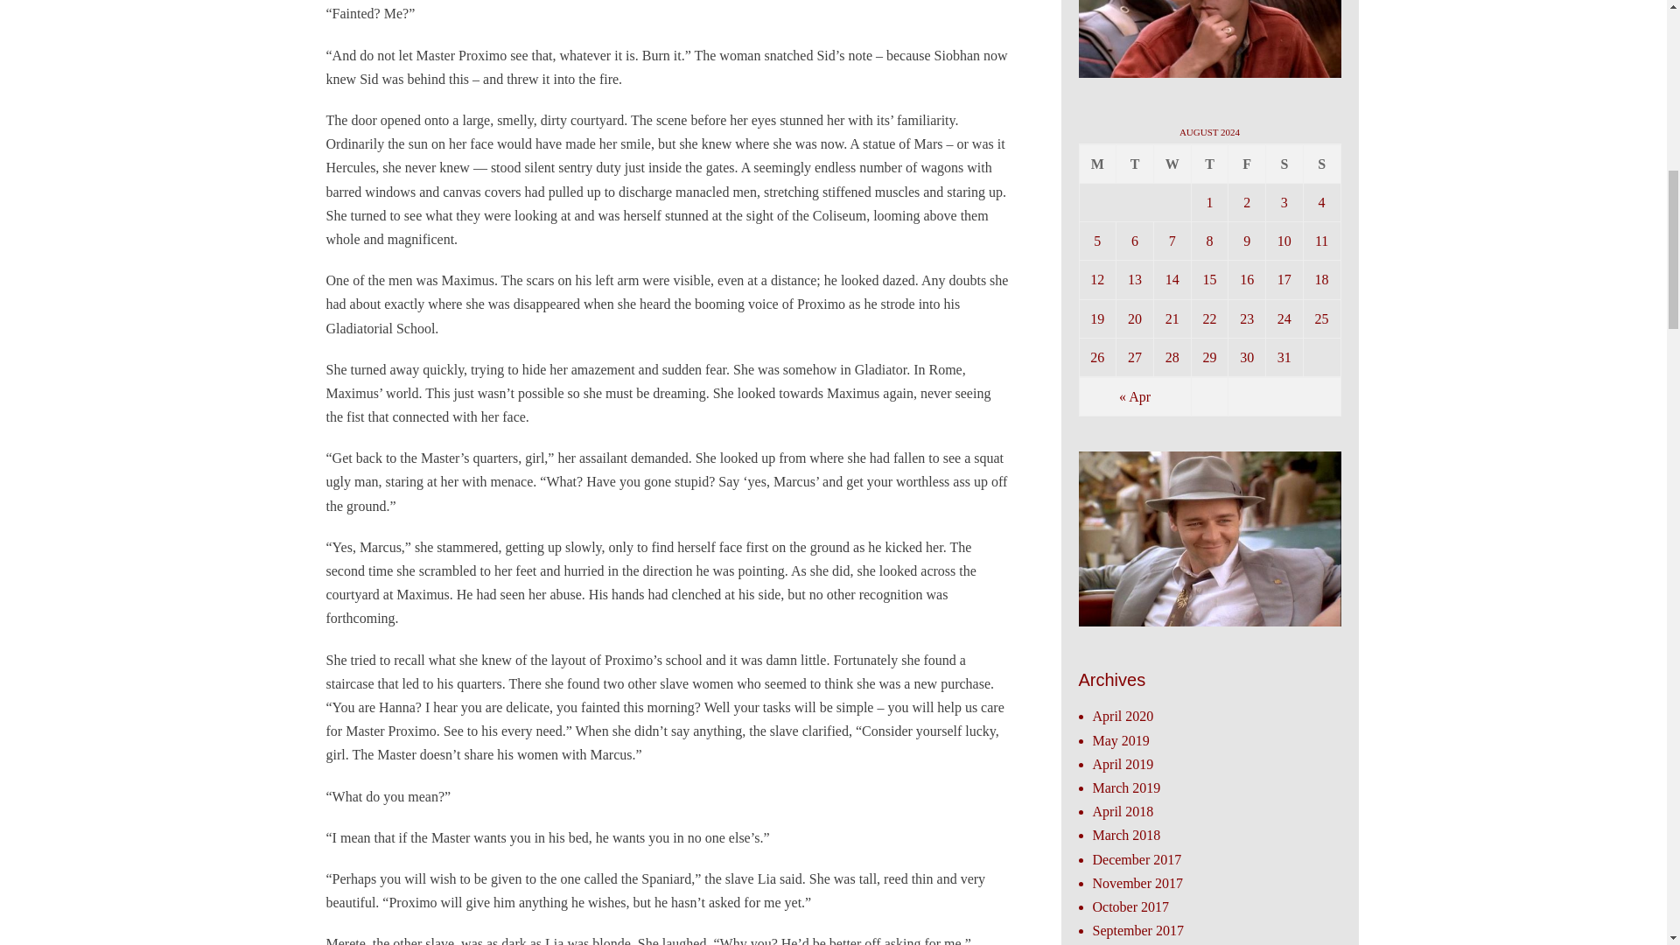  Describe the element at coordinates (1210, 164) in the screenshot. I see `Thursday` at that location.